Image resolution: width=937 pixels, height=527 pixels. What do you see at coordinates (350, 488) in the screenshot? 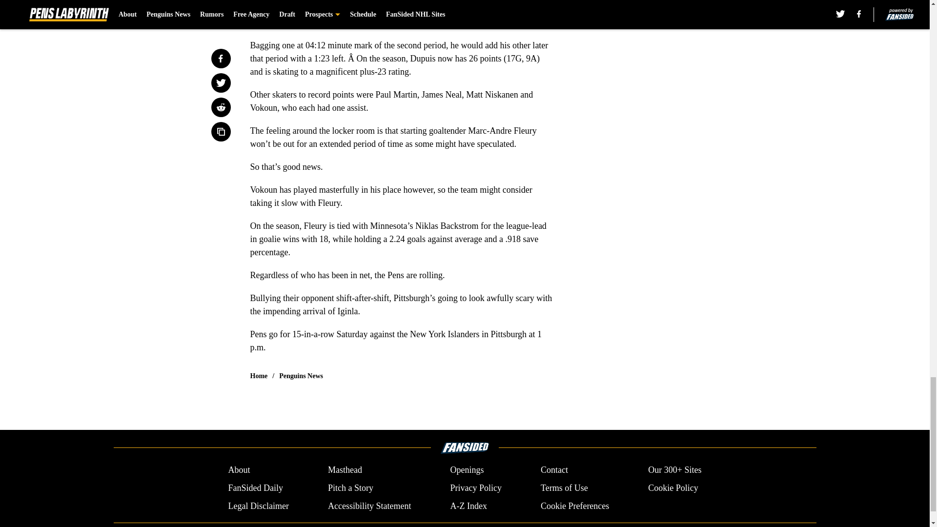
I see `Pitch a Story` at bounding box center [350, 488].